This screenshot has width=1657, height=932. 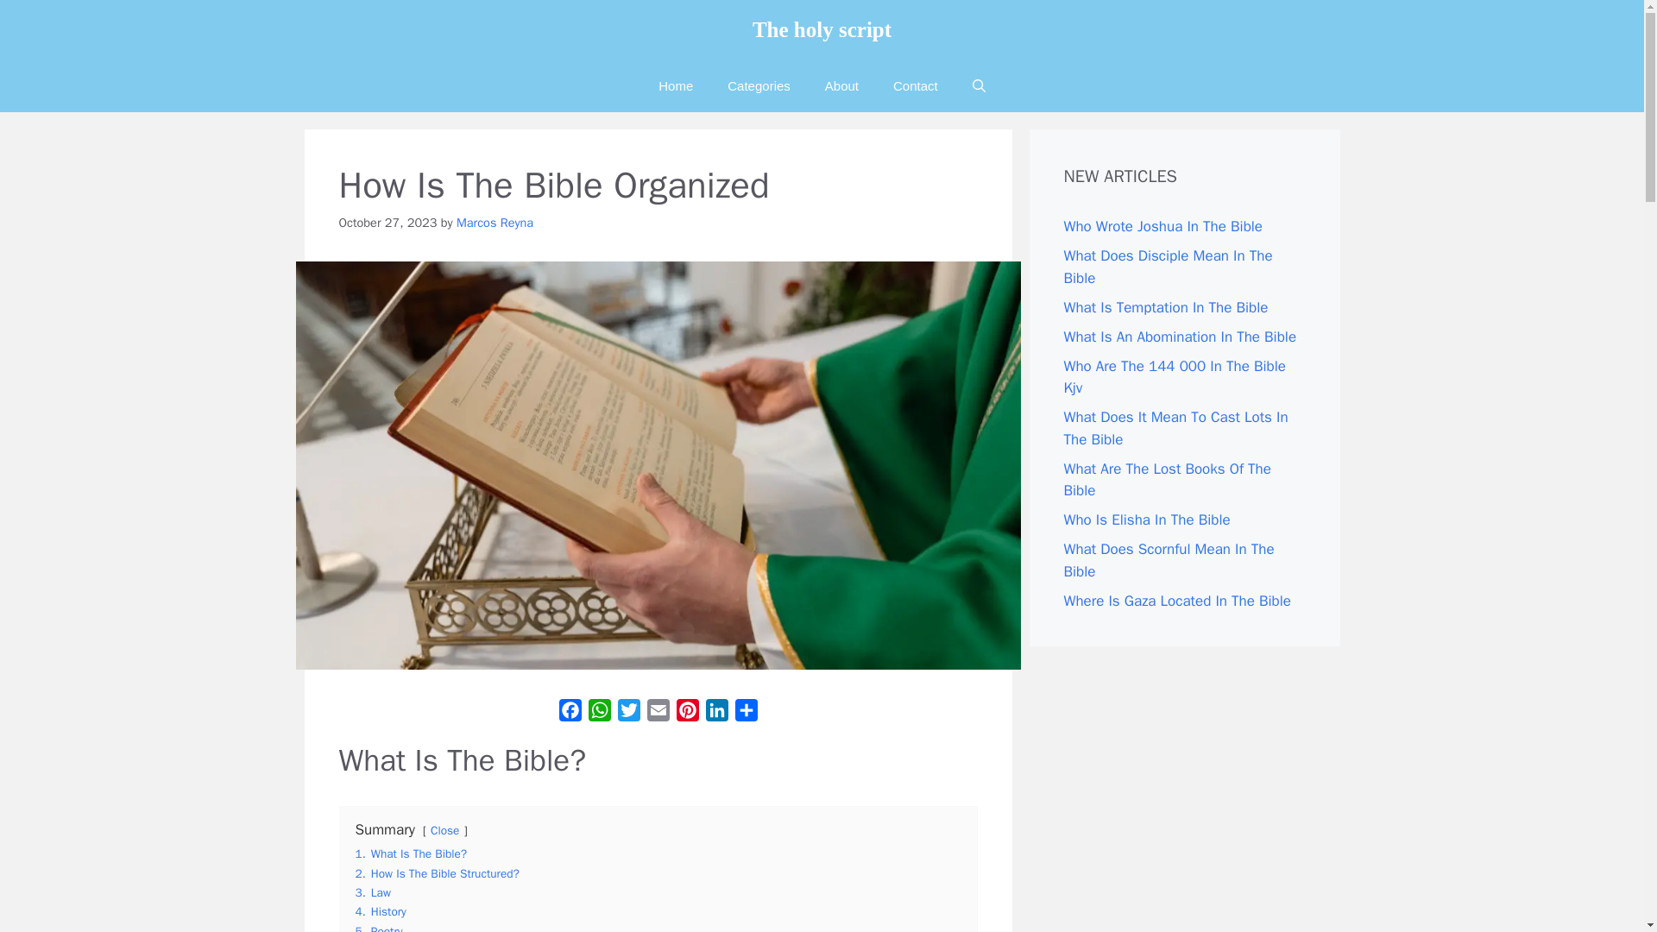 What do you see at coordinates (842, 86) in the screenshot?
I see `About` at bounding box center [842, 86].